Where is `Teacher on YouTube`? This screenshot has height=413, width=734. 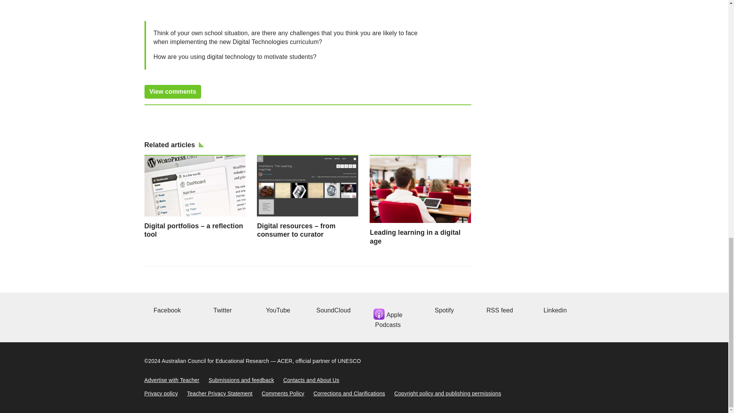 Teacher on YouTube is located at coordinates (277, 310).